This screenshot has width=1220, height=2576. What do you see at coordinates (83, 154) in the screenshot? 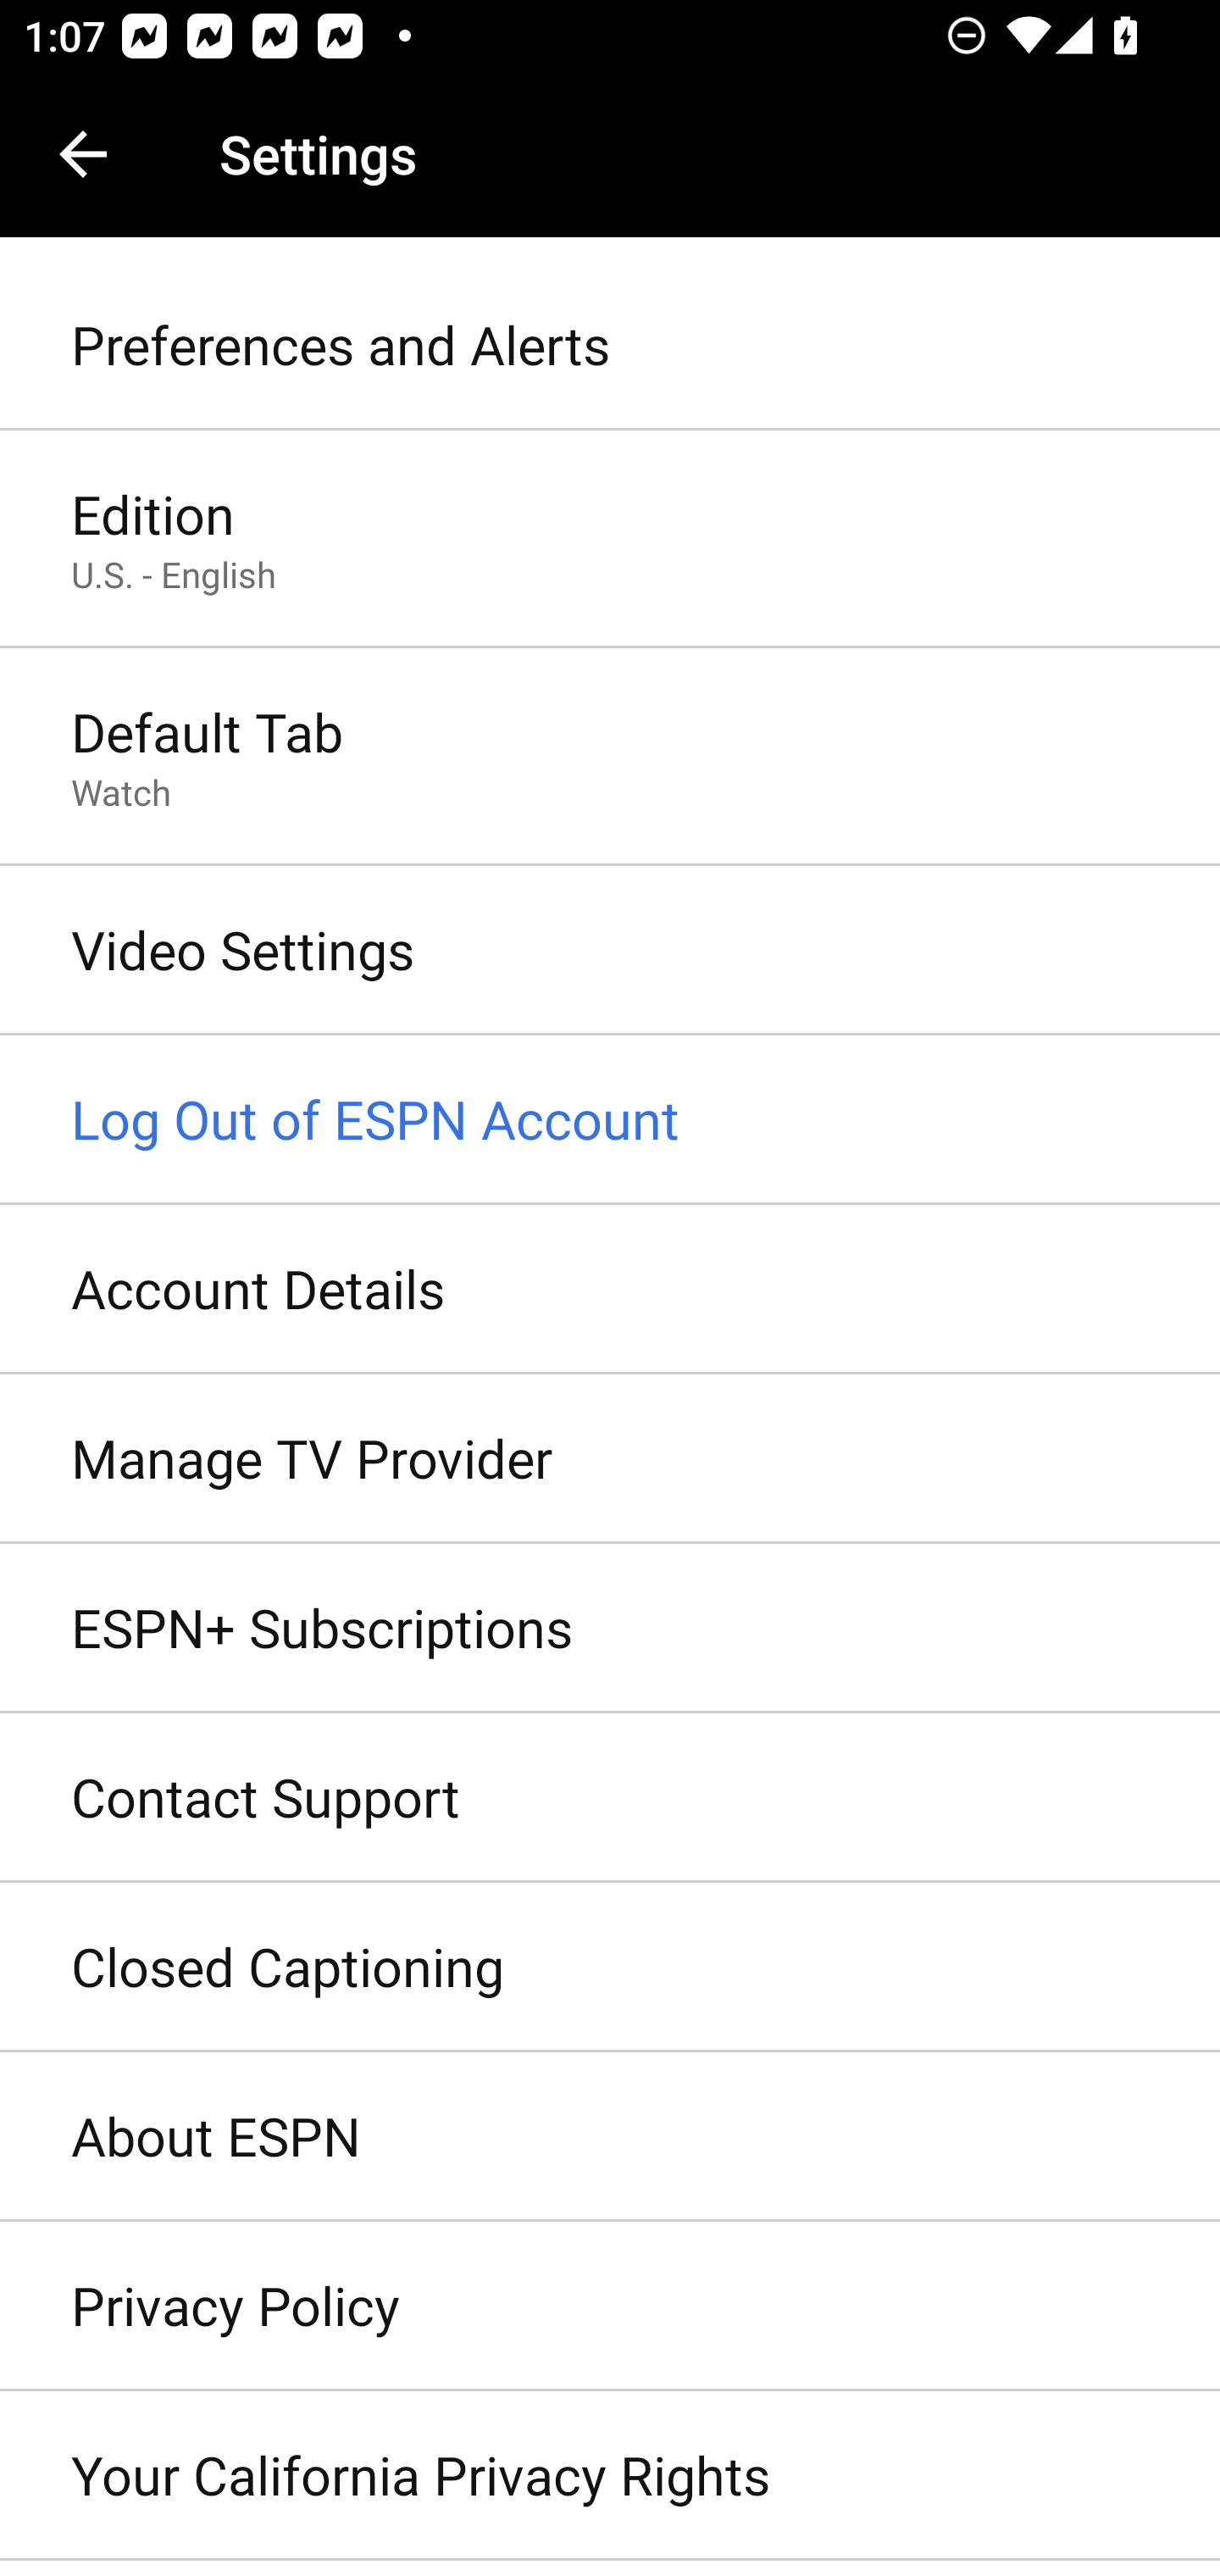
I see `Navigate up` at bounding box center [83, 154].